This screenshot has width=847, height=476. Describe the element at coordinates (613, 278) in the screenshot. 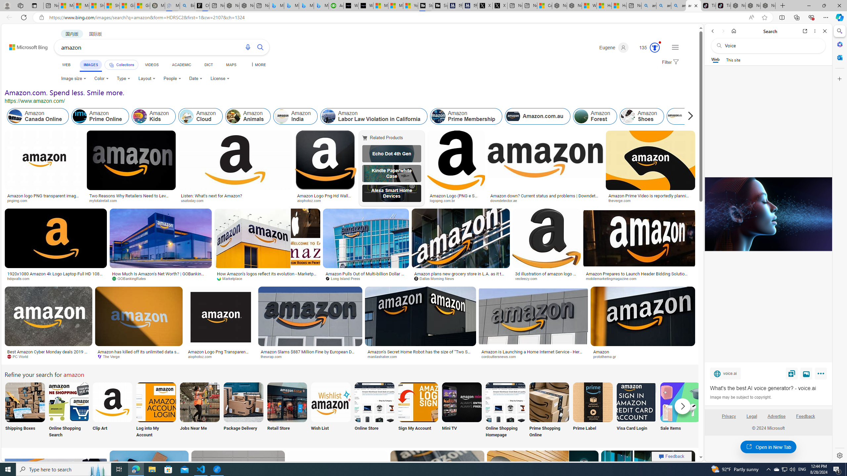

I see `mobilemarketingmagazine.com` at that location.